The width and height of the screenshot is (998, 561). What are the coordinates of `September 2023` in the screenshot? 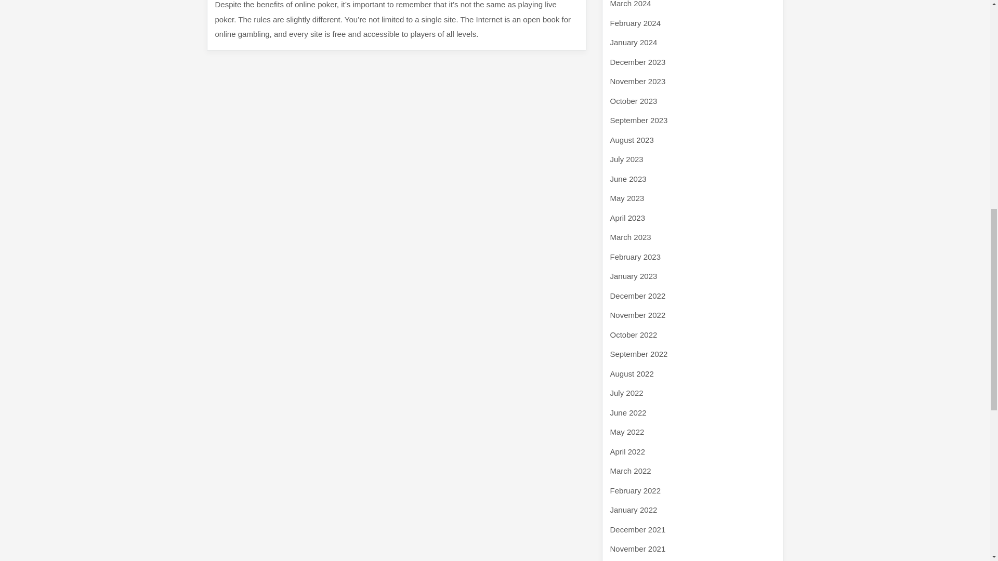 It's located at (638, 119).